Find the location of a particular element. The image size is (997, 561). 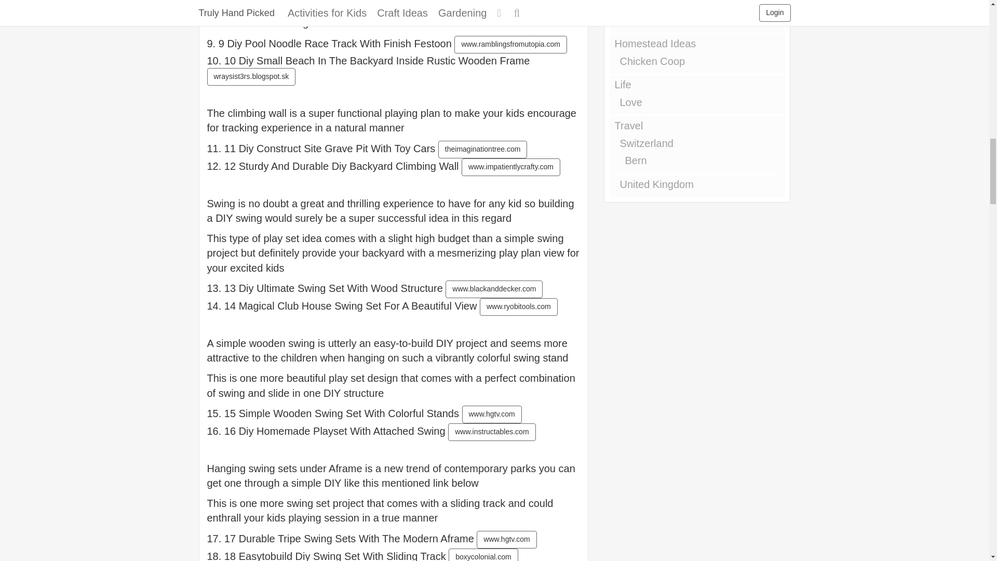

wraysist3rs.blogspot.sk is located at coordinates (250, 77).